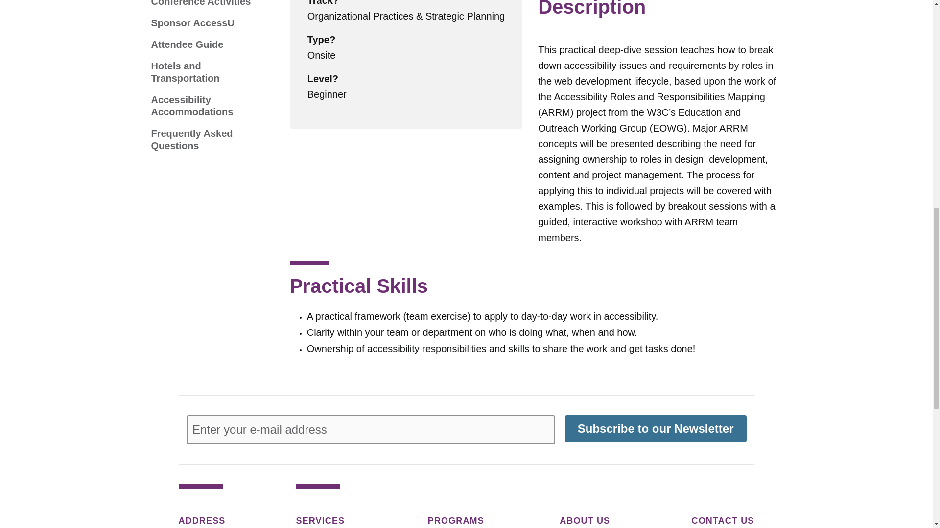  Describe the element at coordinates (187, 44) in the screenshot. I see `Attendee Guide` at that location.